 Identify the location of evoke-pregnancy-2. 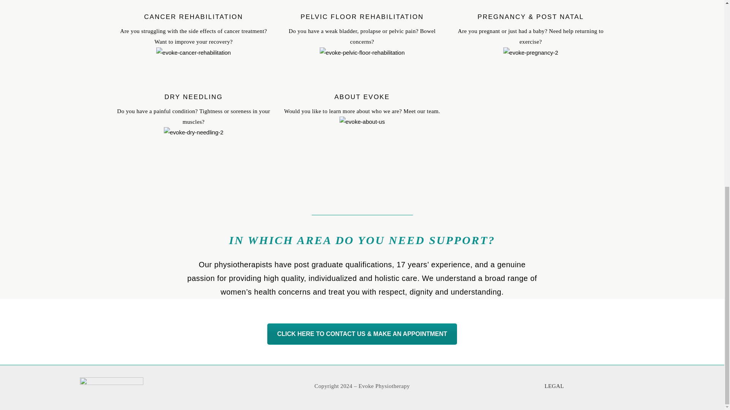
(531, 53).